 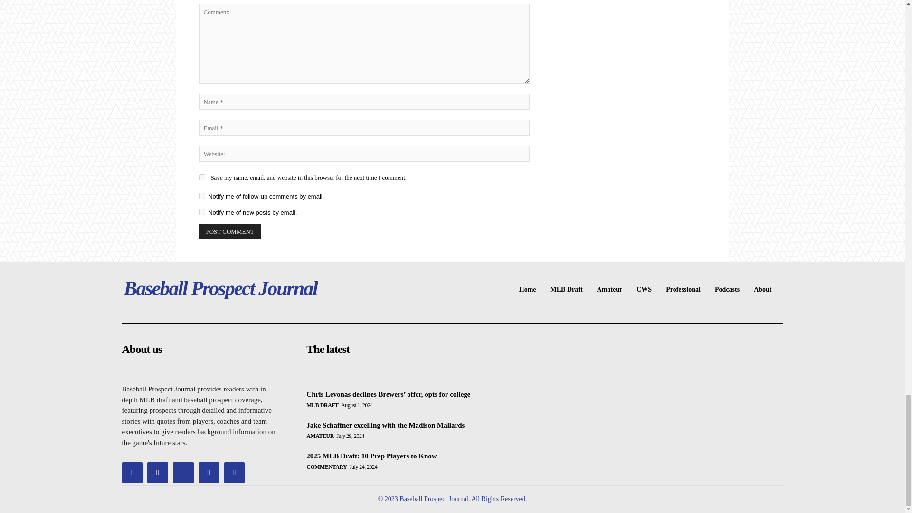 What do you see at coordinates (201, 178) in the screenshot?
I see `yes` at bounding box center [201, 178].